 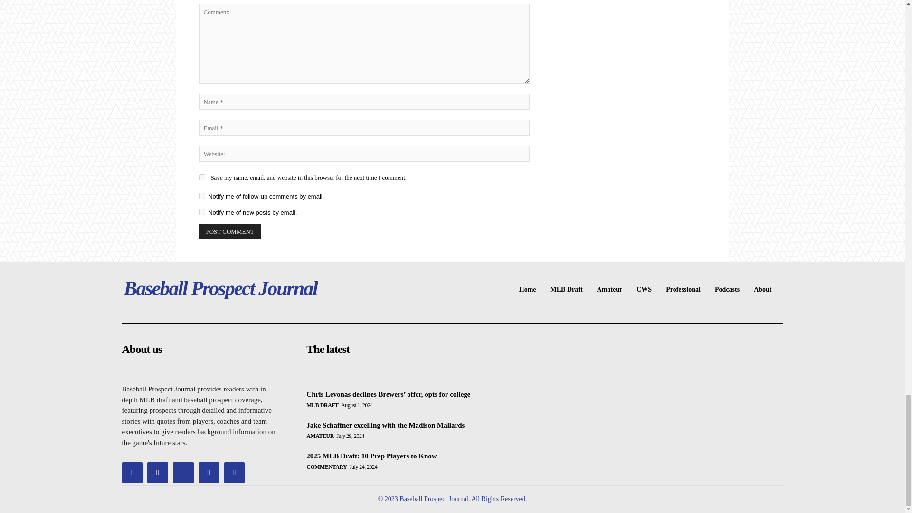 What do you see at coordinates (201, 178) in the screenshot?
I see `yes` at bounding box center [201, 178].